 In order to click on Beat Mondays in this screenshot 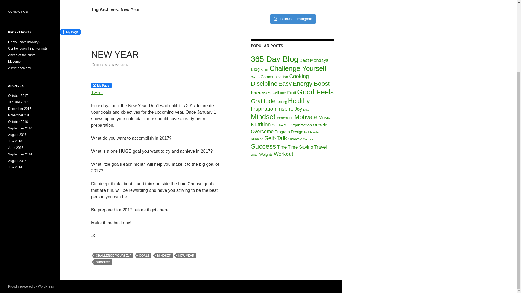, I will do `click(314, 60)`.